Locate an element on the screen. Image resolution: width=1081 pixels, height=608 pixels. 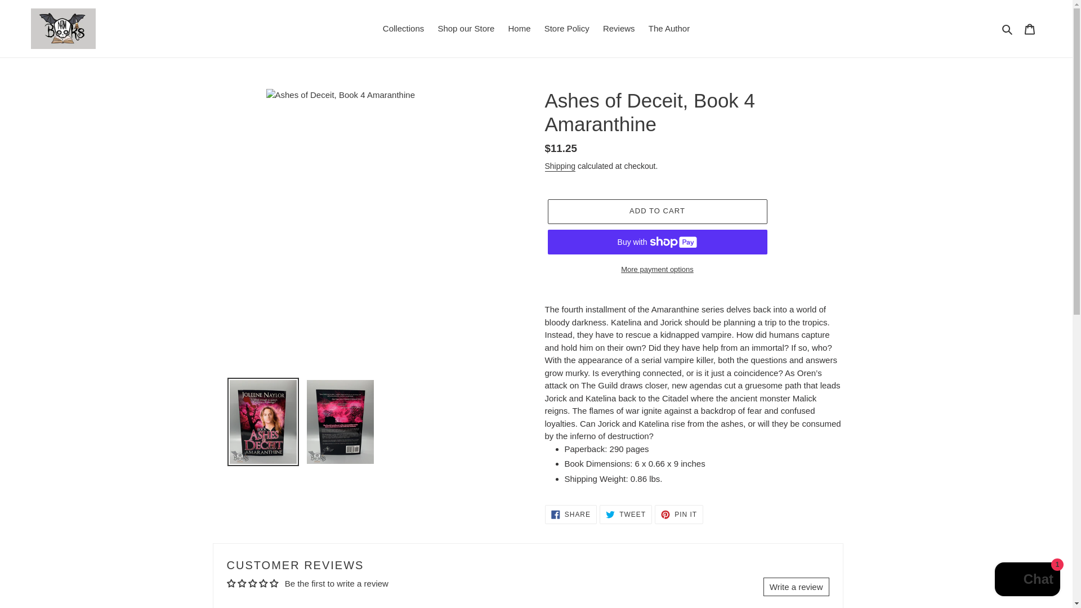
ADD TO CART is located at coordinates (656, 212).